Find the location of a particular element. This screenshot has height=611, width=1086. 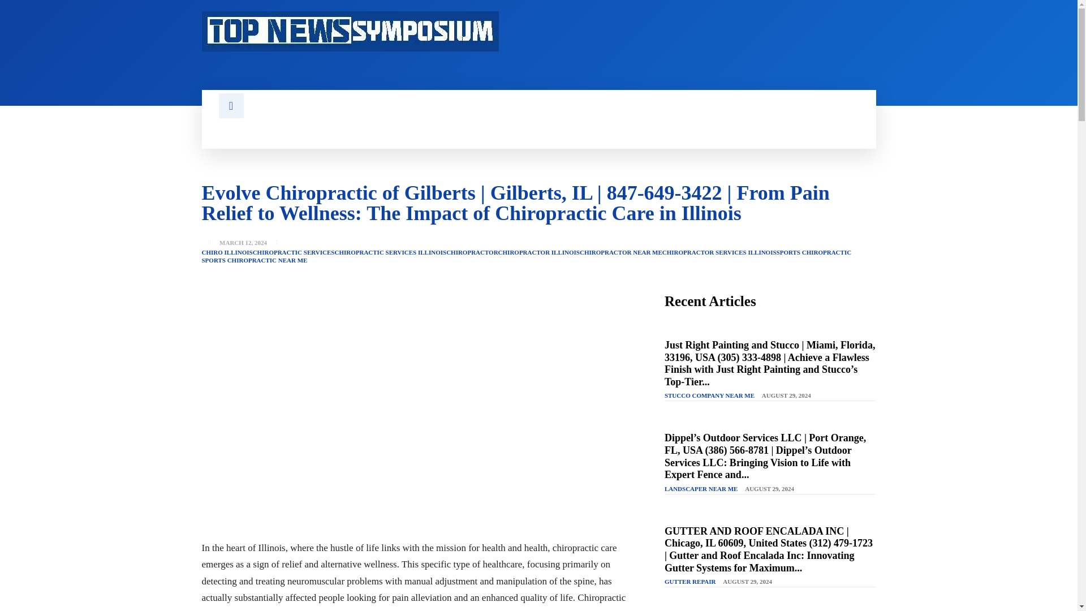

CHIROPRACTIC SERVICES ILLINOIS is located at coordinates (390, 252).